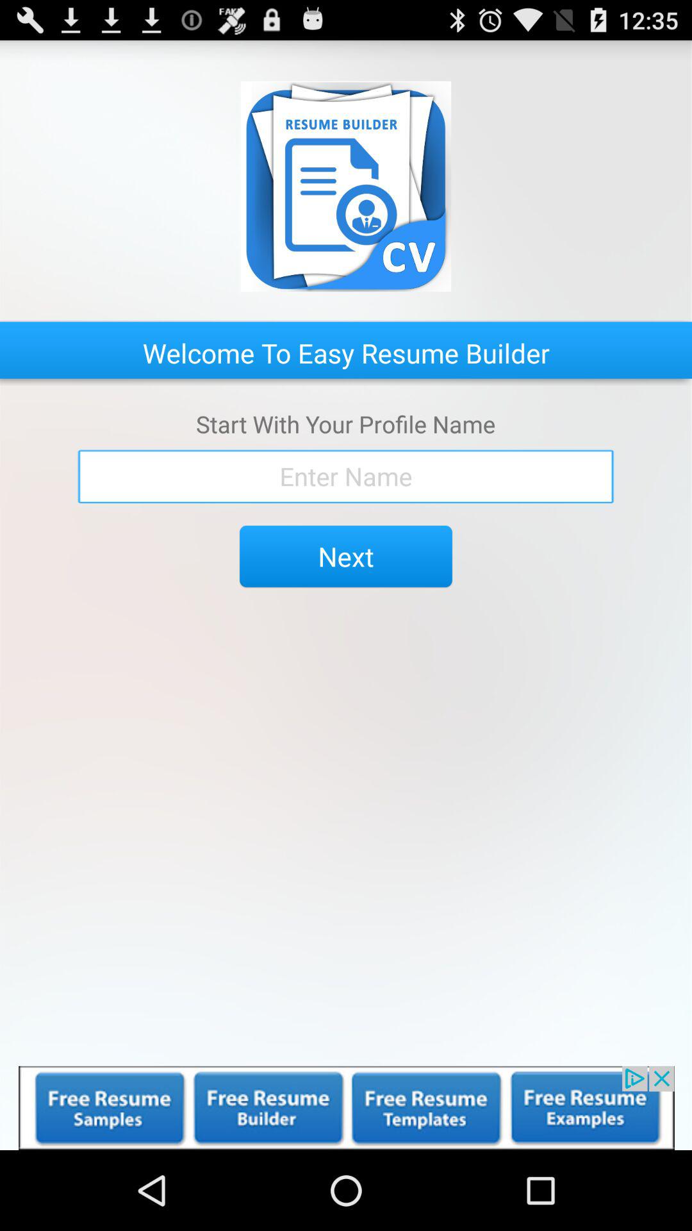  Describe the element at coordinates (346, 476) in the screenshot. I see `write your name` at that location.